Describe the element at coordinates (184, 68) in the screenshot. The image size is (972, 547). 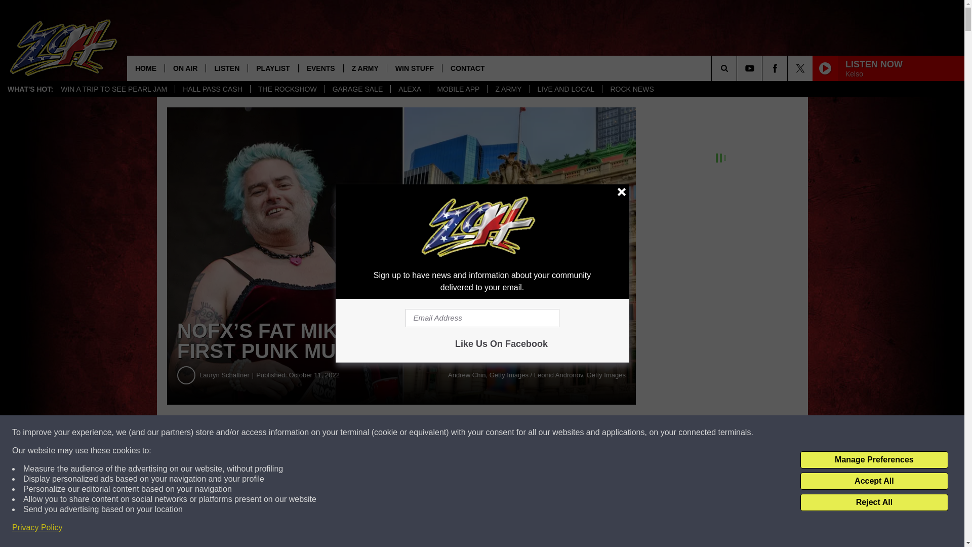
I see `ON AIR` at that location.